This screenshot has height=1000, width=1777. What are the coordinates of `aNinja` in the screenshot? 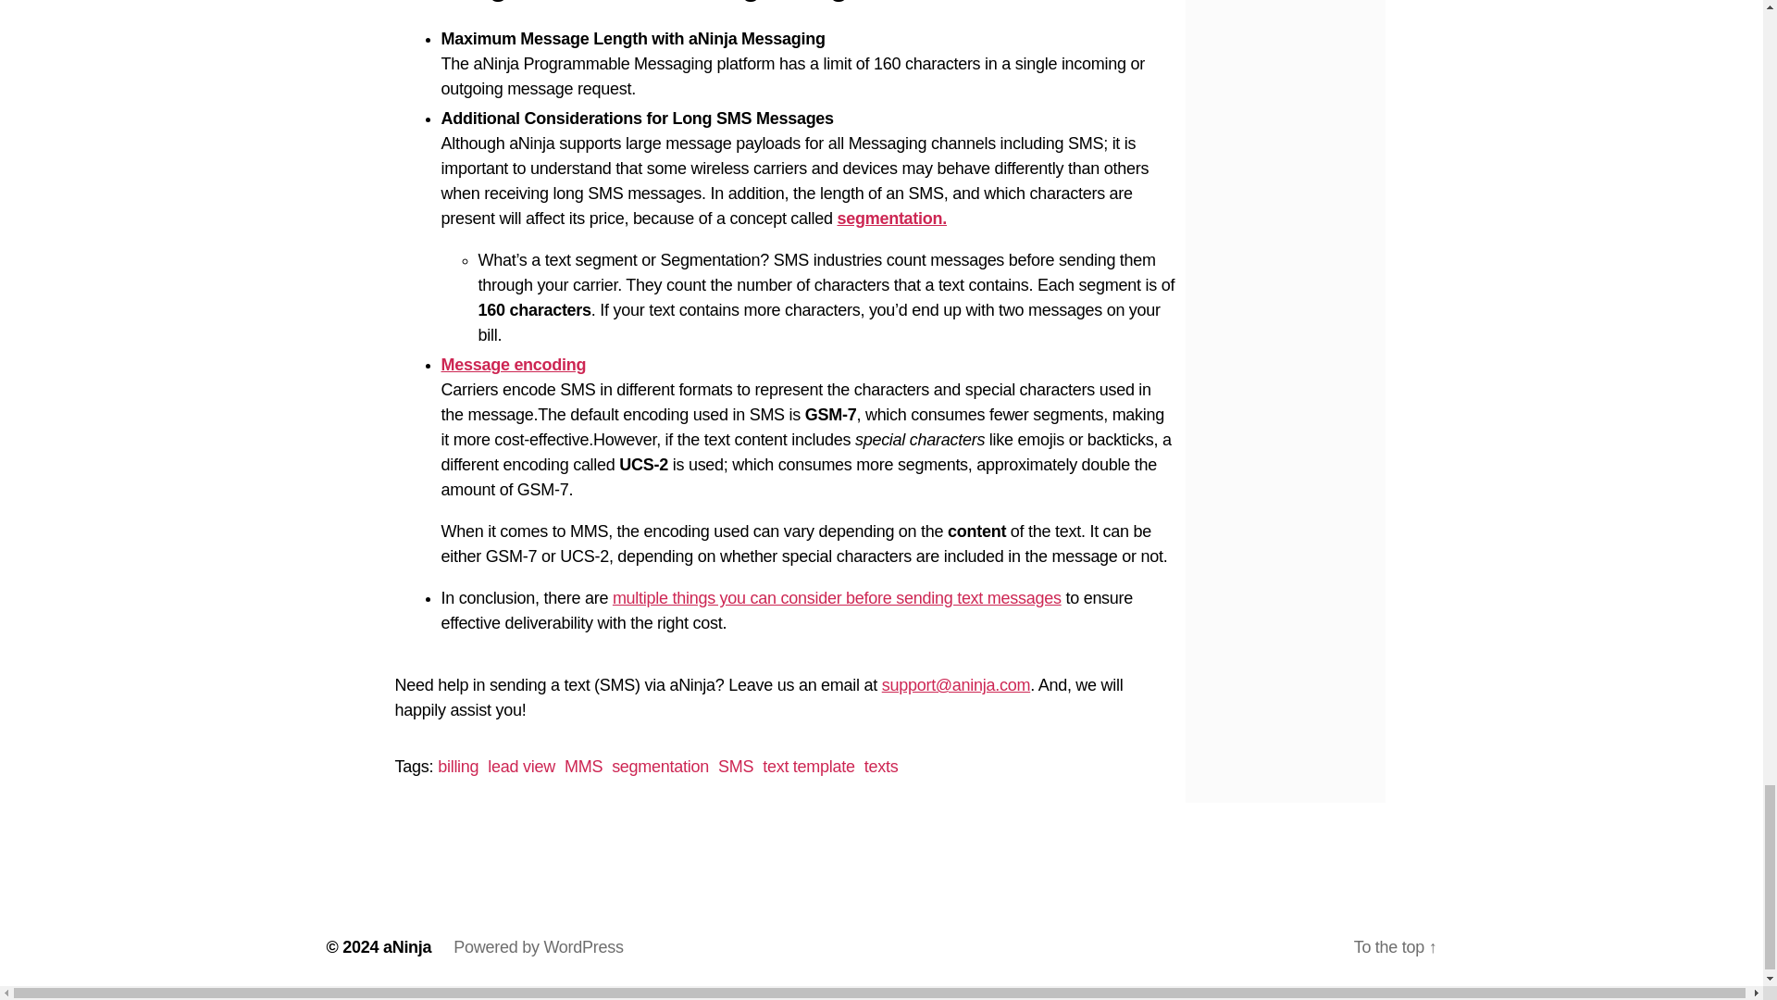 It's located at (407, 946).